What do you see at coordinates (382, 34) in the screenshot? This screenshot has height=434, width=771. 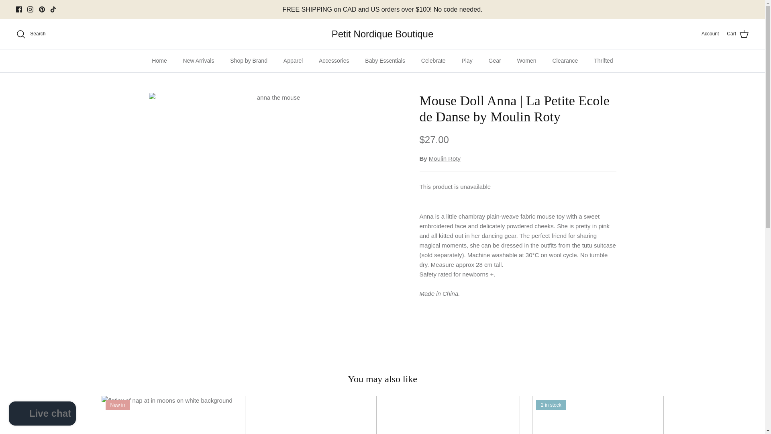 I see `Petit Nordique Boutique` at bounding box center [382, 34].